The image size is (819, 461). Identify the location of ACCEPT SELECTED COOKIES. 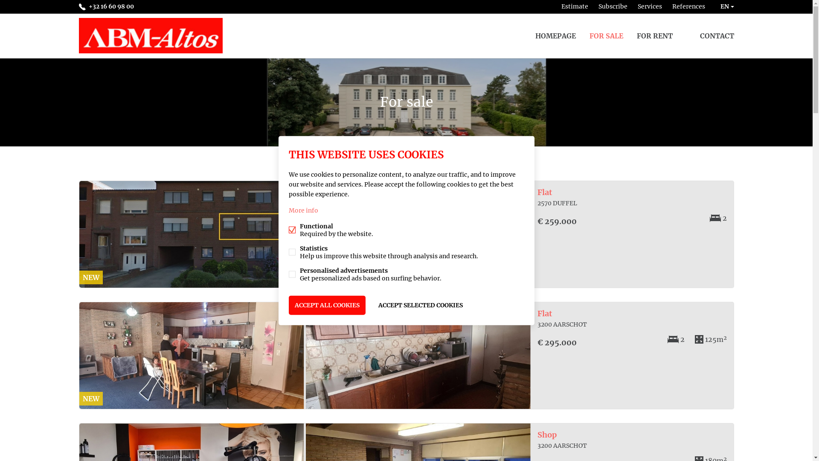
(420, 306).